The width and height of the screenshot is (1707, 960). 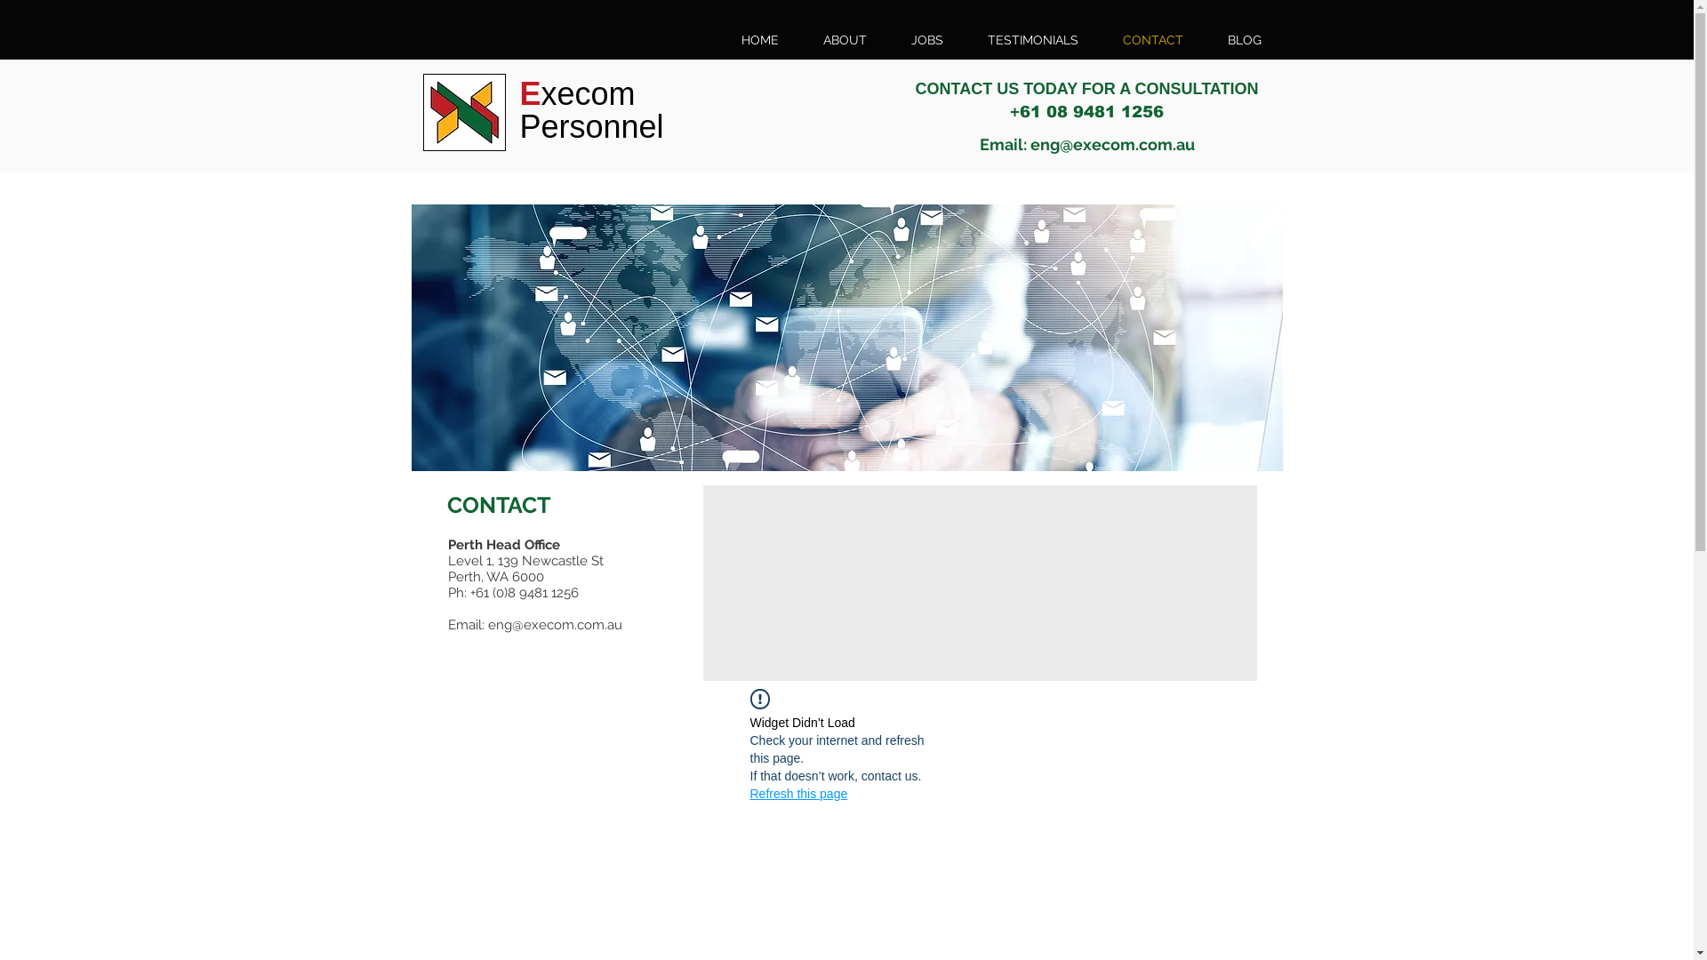 I want to click on JOBS, so click(x=927, y=40).